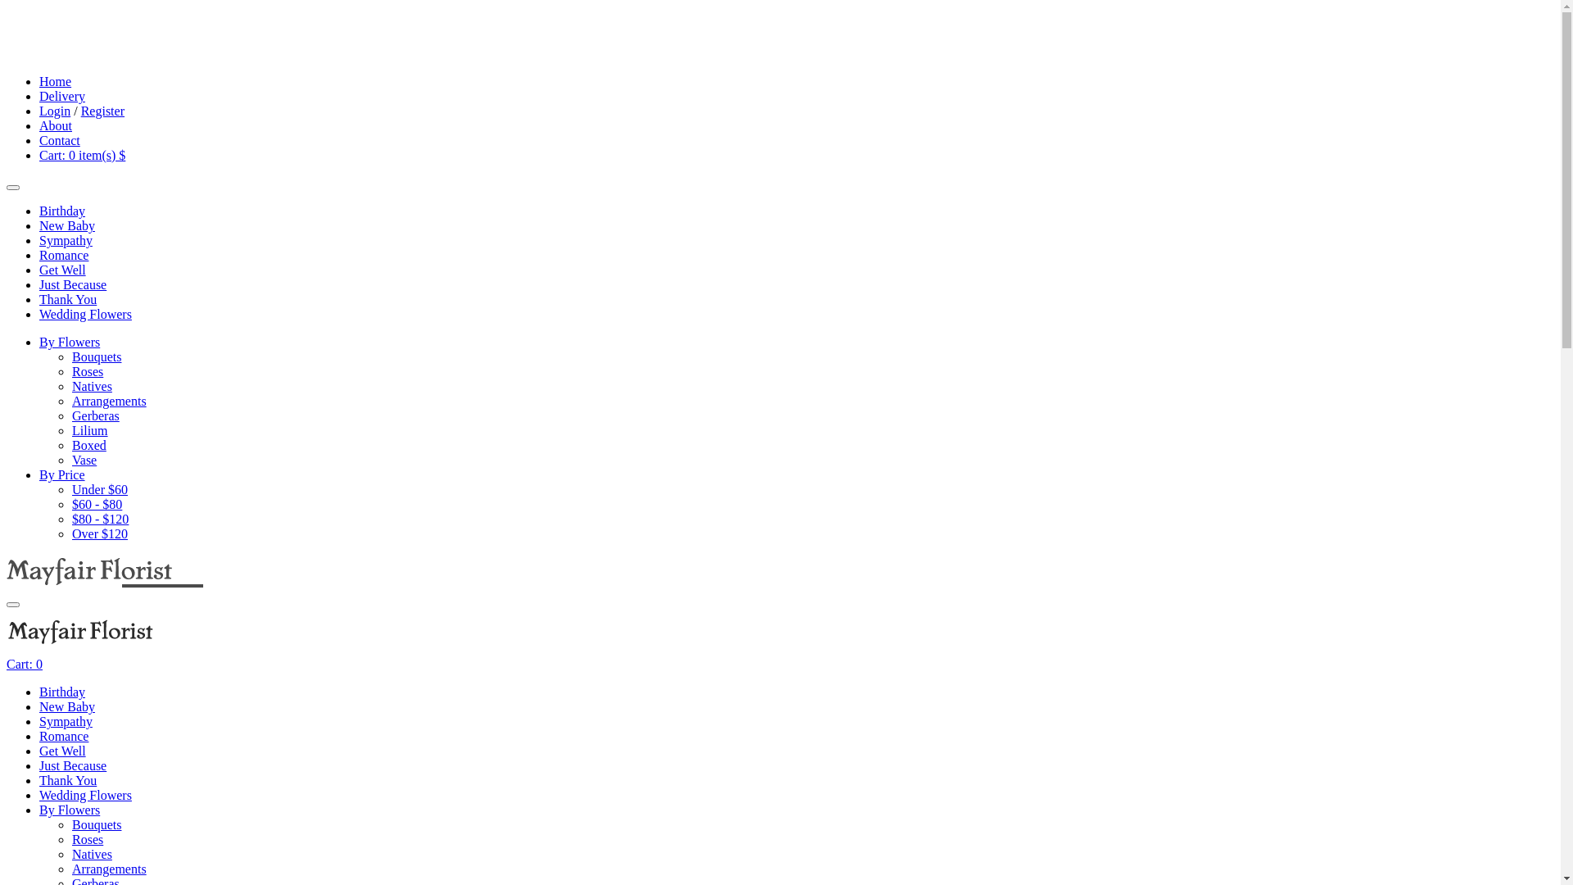  What do you see at coordinates (100, 520) in the screenshot?
I see `$80 - $120` at bounding box center [100, 520].